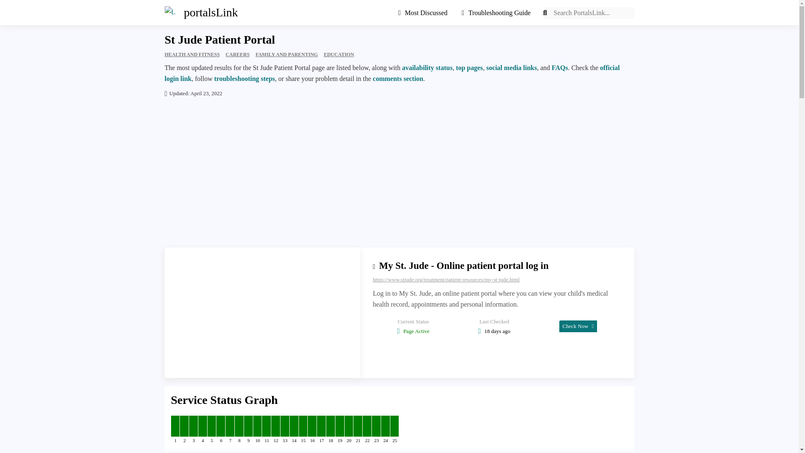 The image size is (805, 453). Describe the element at coordinates (426, 13) in the screenshot. I see `Most Discussed` at that location.